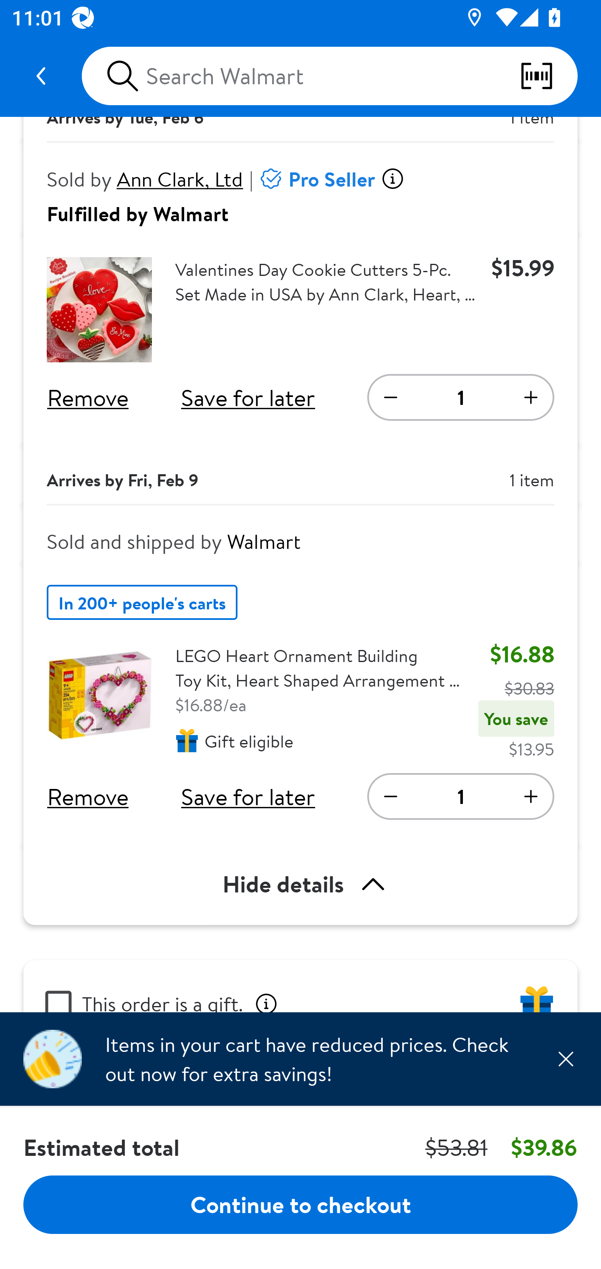  Describe the element at coordinates (145, 179) in the screenshot. I see `Sold by Ann Clark, Ltd` at that location.